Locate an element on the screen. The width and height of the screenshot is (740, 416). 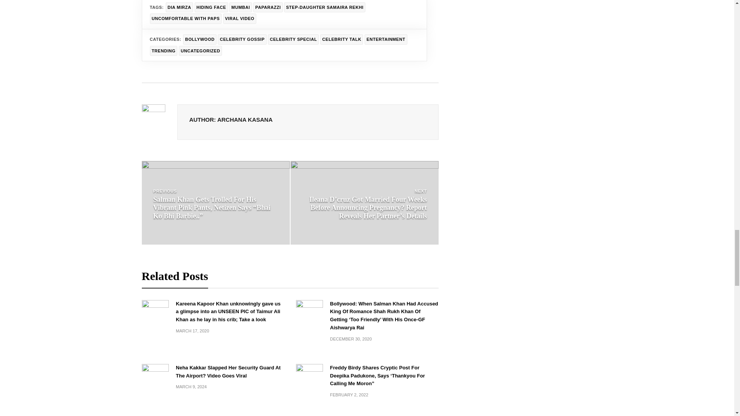
STEP-DAUGHTER SAMAIRA REKHI is located at coordinates (325, 8).